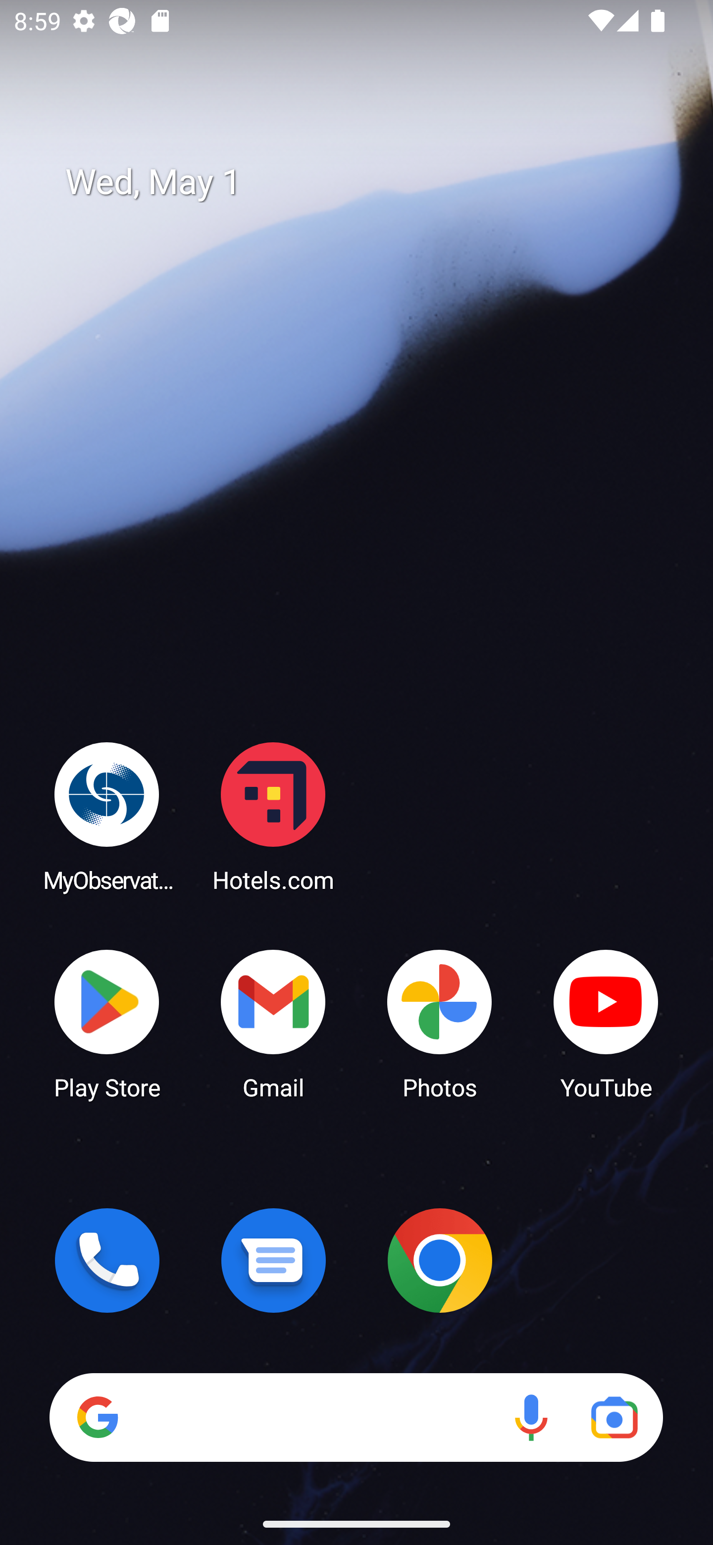 Image resolution: width=713 pixels, height=1545 pixels. I want to click on Hotels.com, so click(273, 816).